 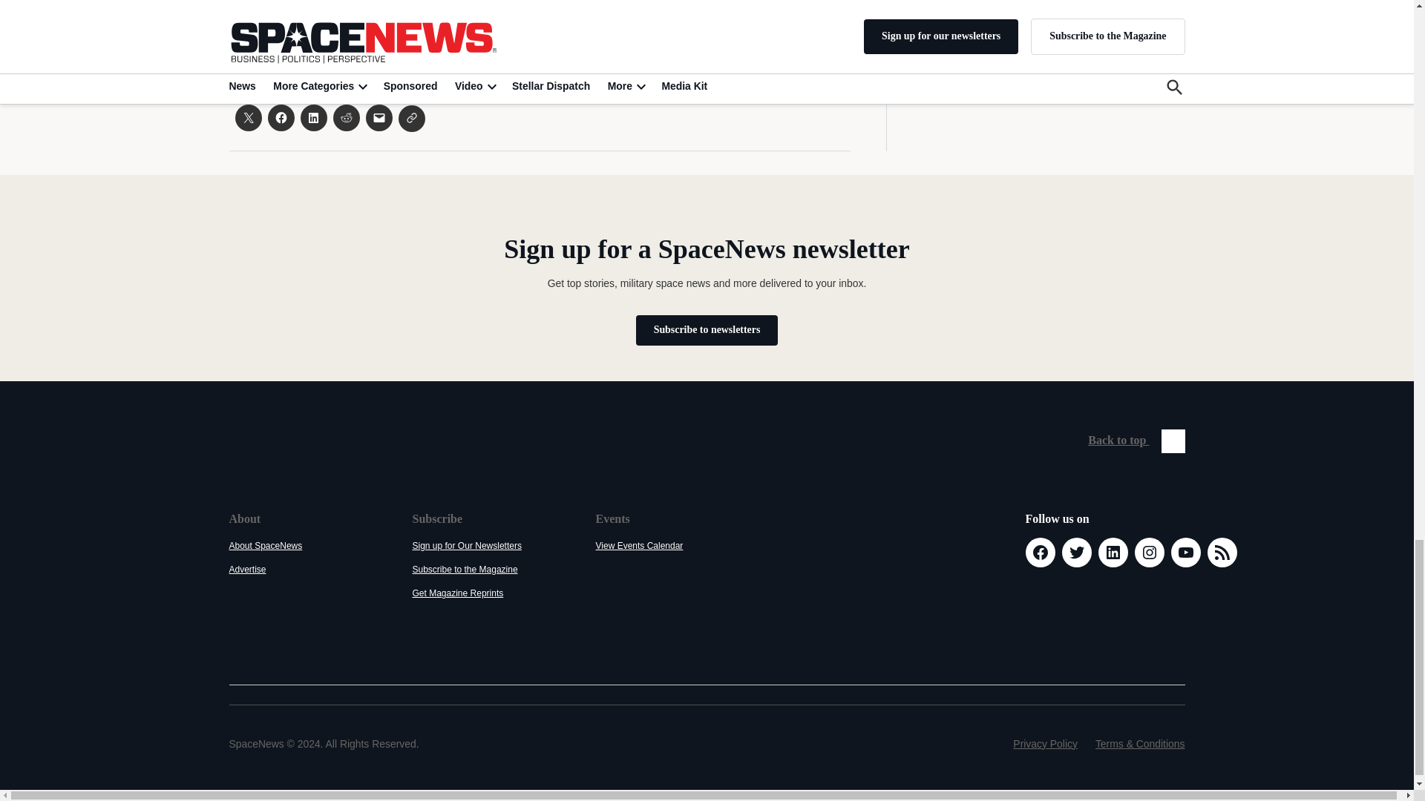 I want to click on Click to share on Reddit, so click(x=345, y=118).